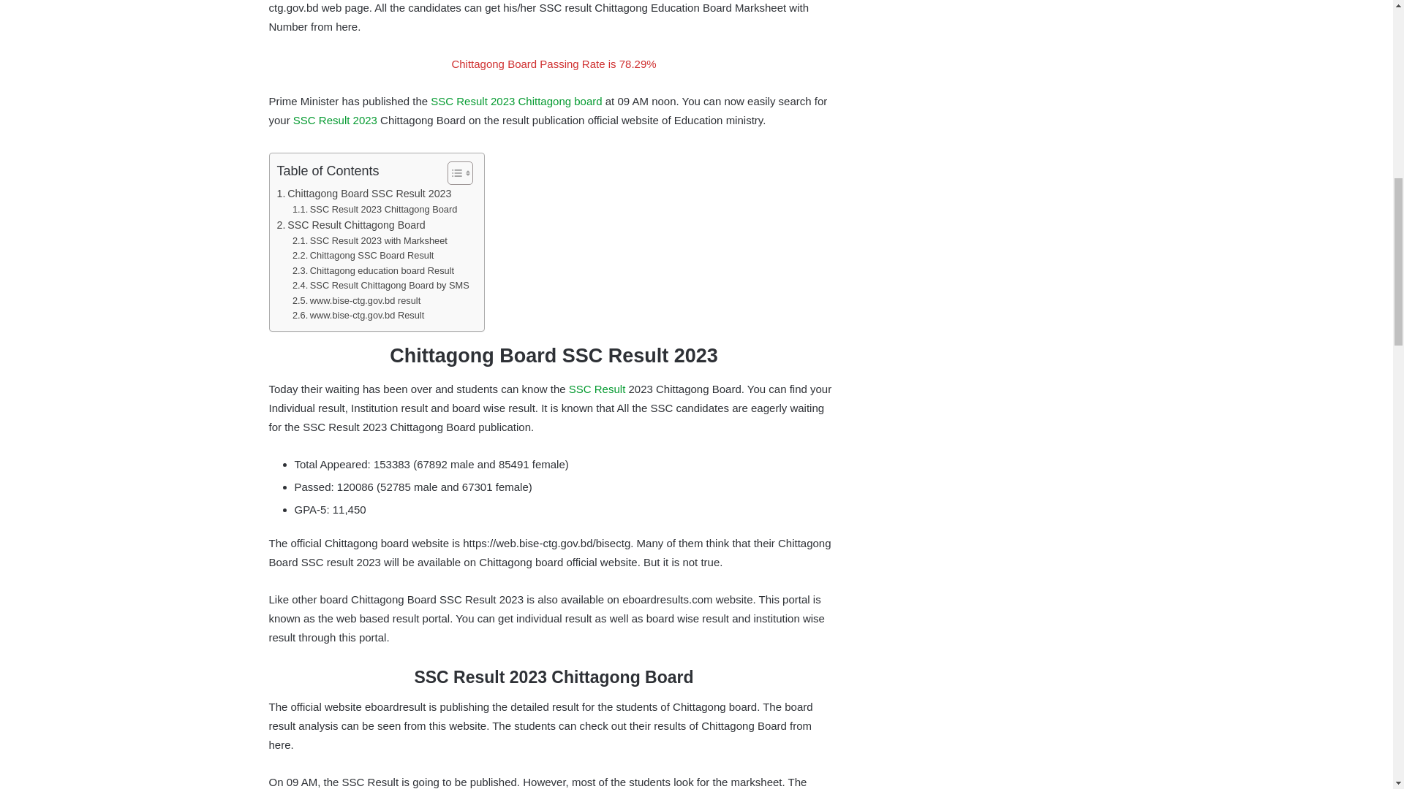  What do you see at coordinates (358, 316) in the screenshot?
I see `www.bise-ctg.gov.bd Result` at bounding box center [358, 316].